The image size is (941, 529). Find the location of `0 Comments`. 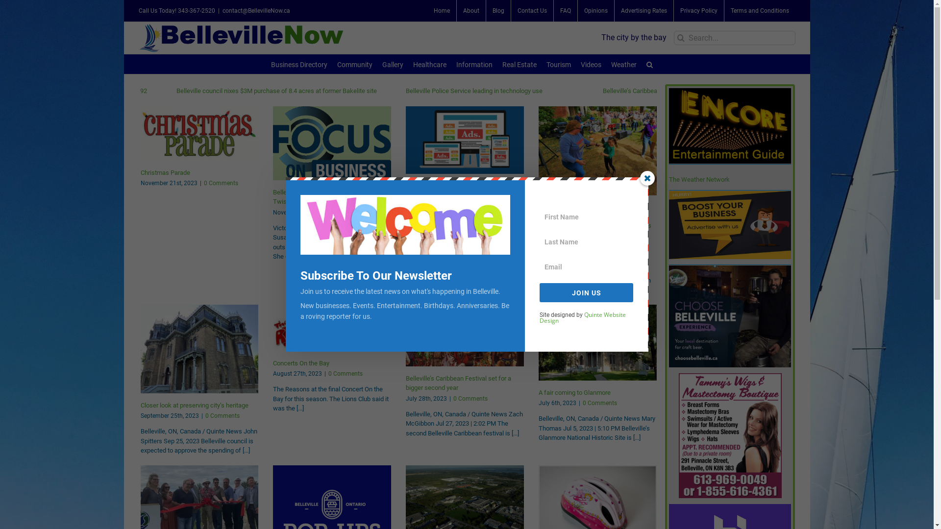

0 Comments is located at coordinates (479, 196).